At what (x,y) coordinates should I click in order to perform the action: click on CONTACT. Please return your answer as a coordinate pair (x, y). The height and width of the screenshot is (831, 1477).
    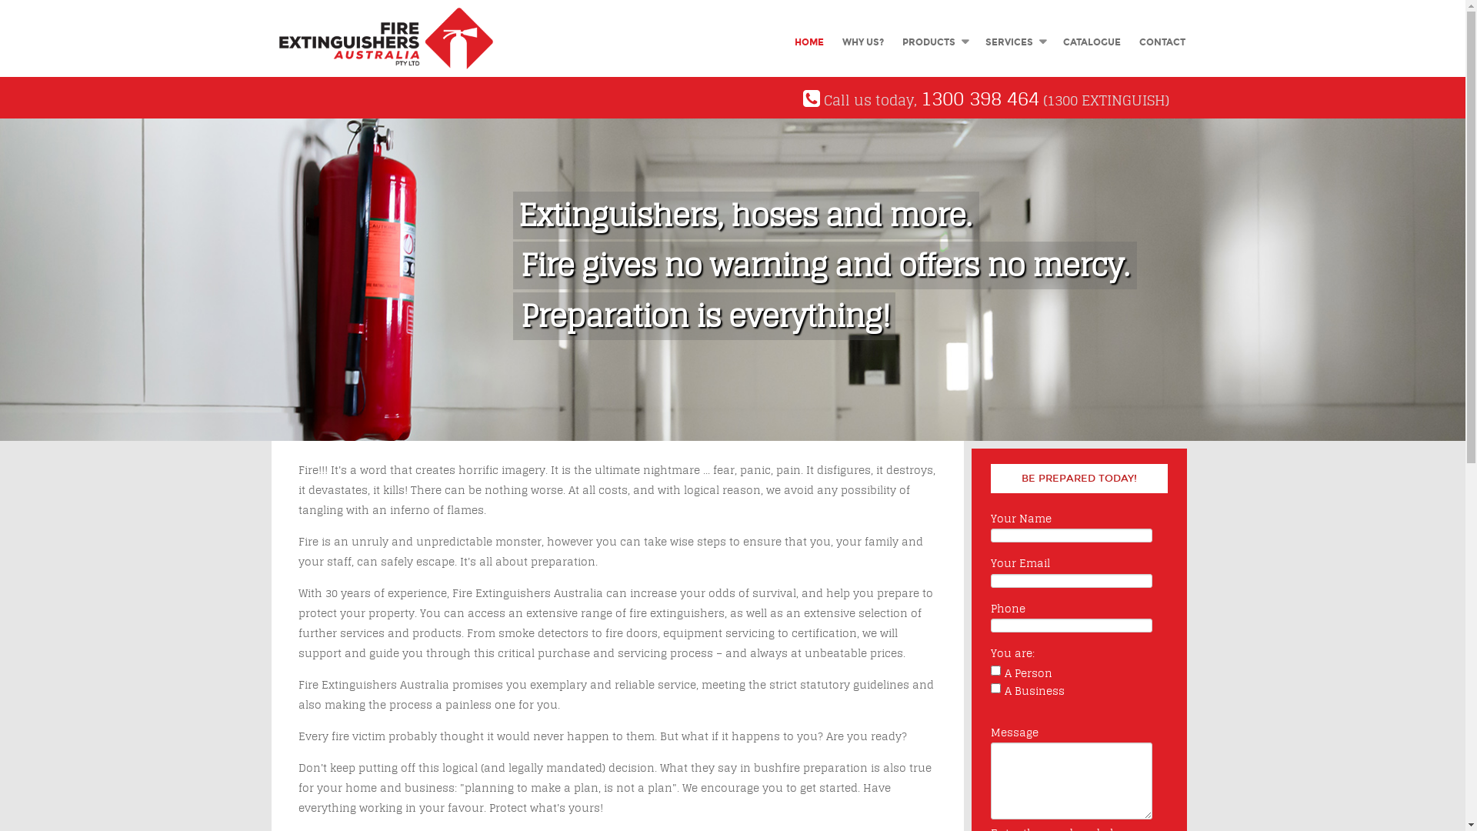
    Looking at the image, I should click on (1162, 42).